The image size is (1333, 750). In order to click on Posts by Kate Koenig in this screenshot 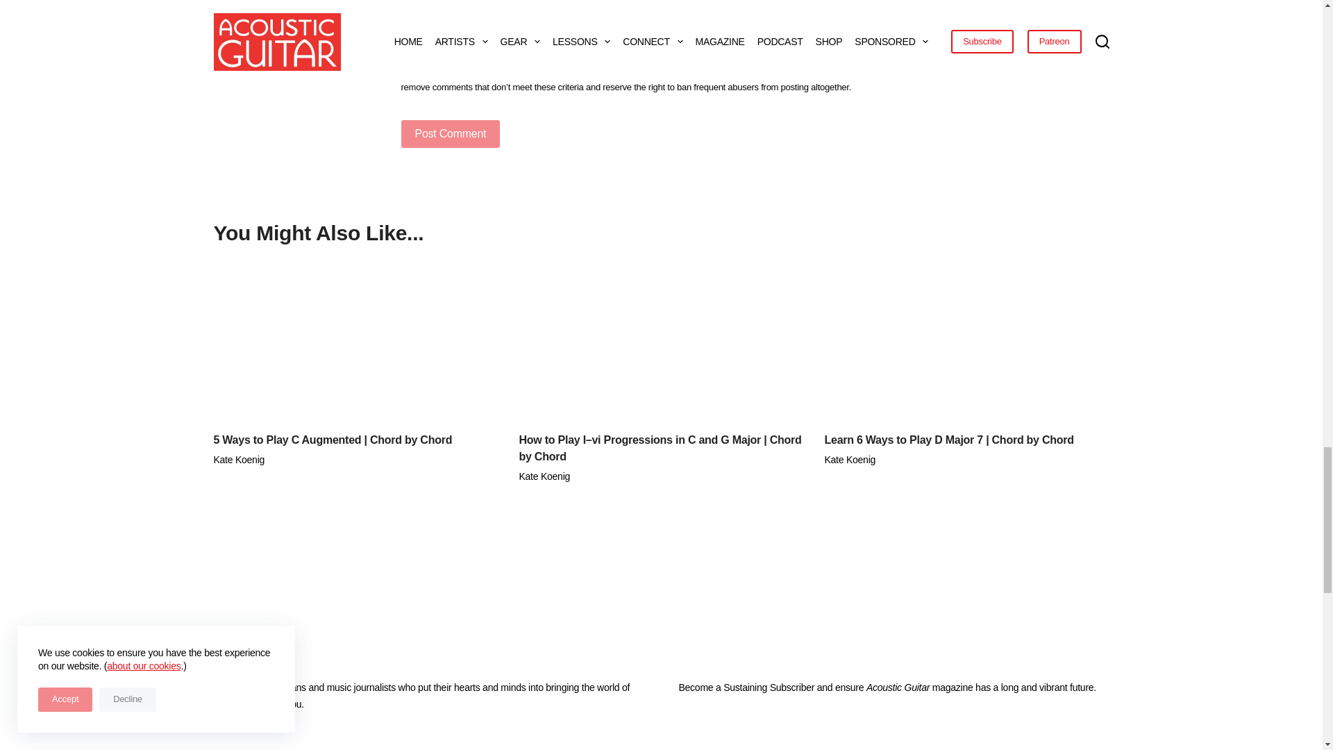, I will do `click(850, 460)`.